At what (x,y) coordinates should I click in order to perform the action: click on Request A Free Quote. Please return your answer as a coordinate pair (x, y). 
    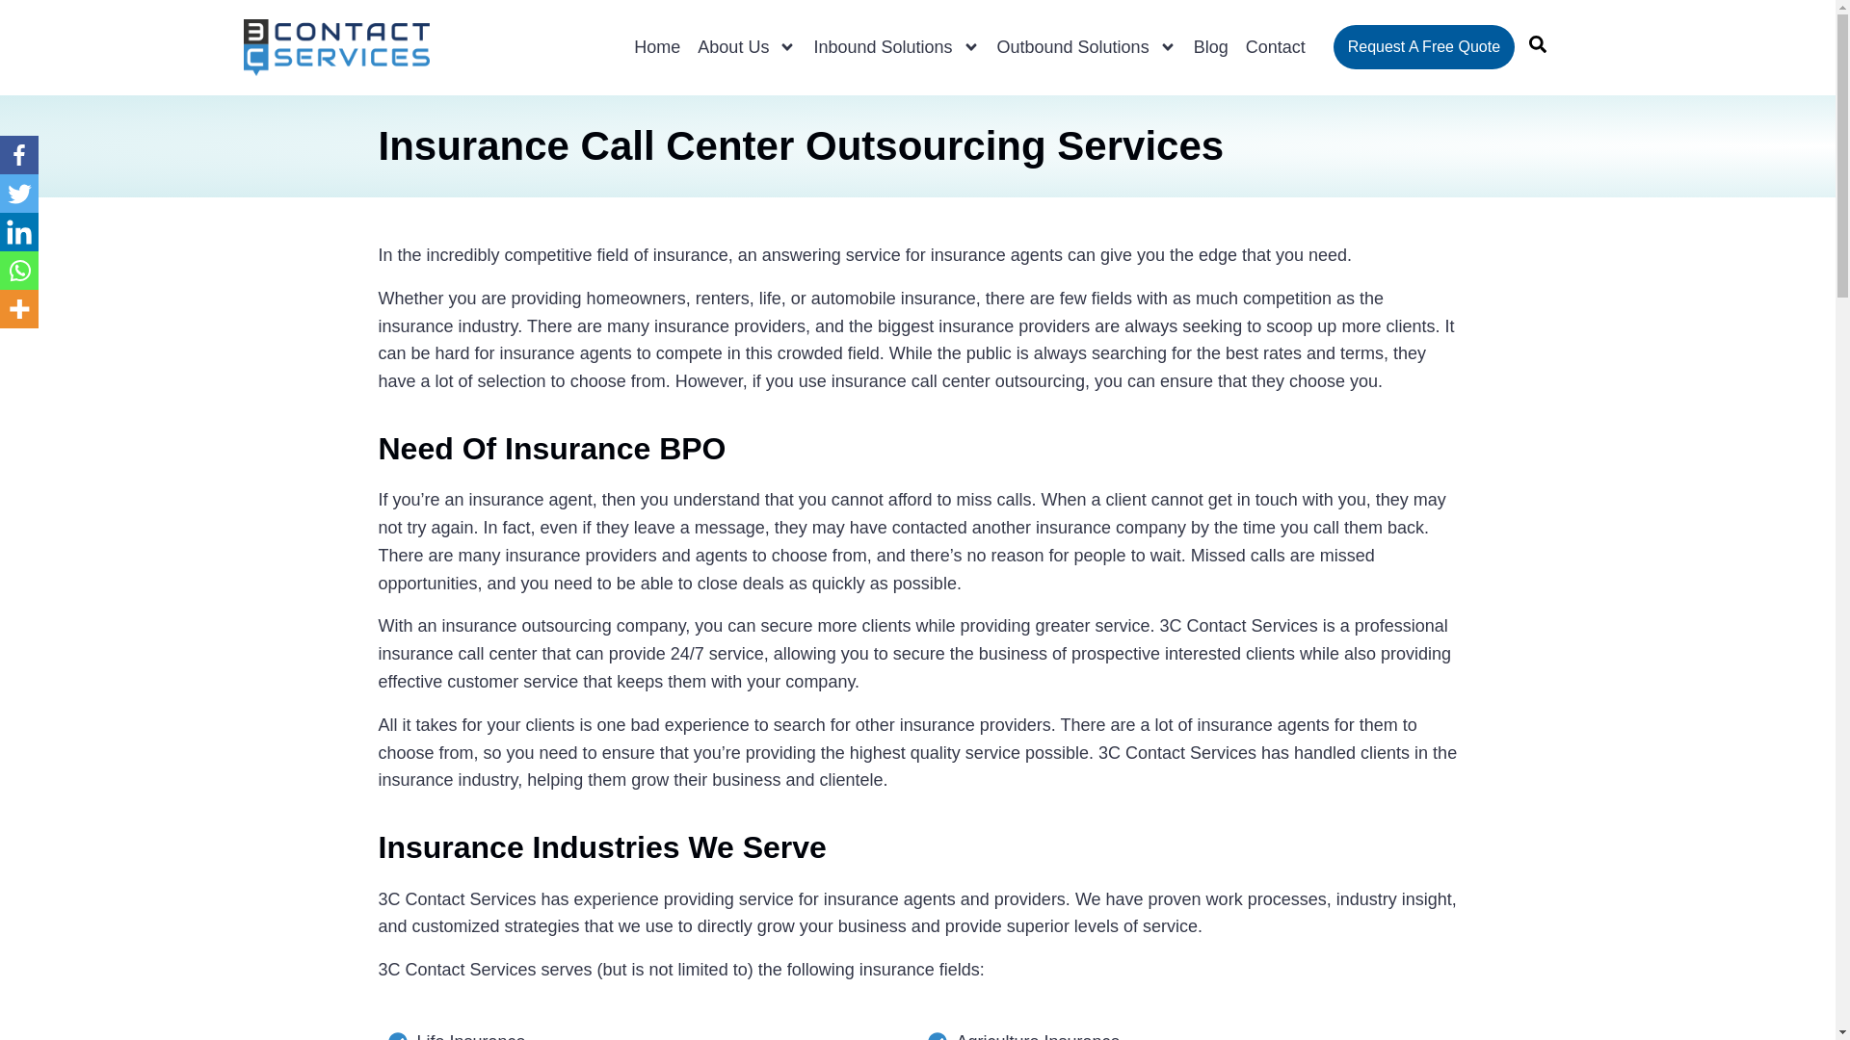
    Looking at the image, I should click on (1424, 46).